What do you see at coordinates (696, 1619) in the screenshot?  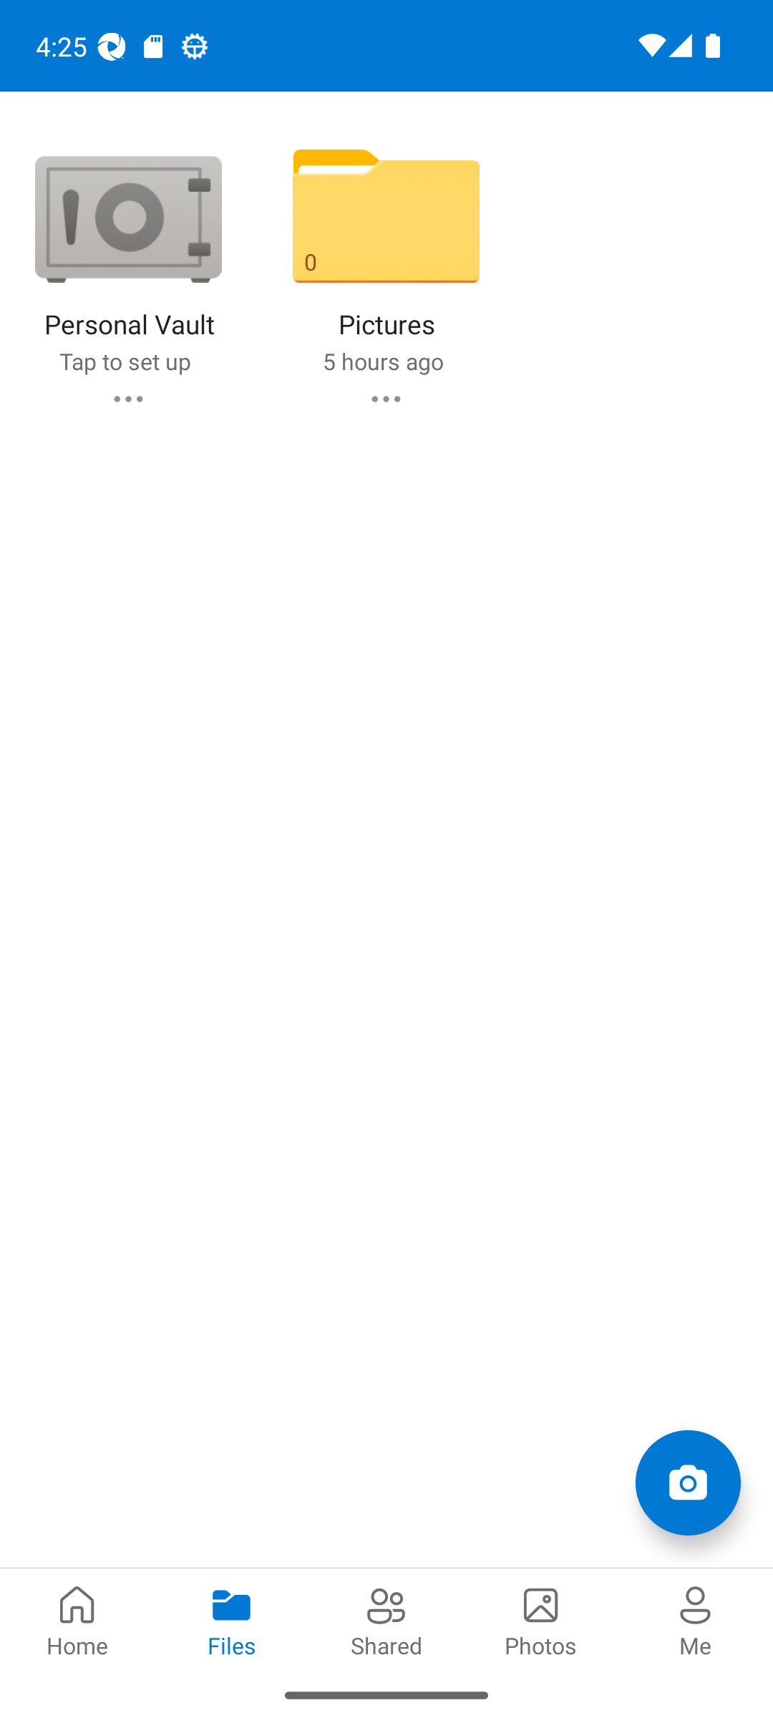 I see `Me pivot Me` at bounding box center [696, 1619].